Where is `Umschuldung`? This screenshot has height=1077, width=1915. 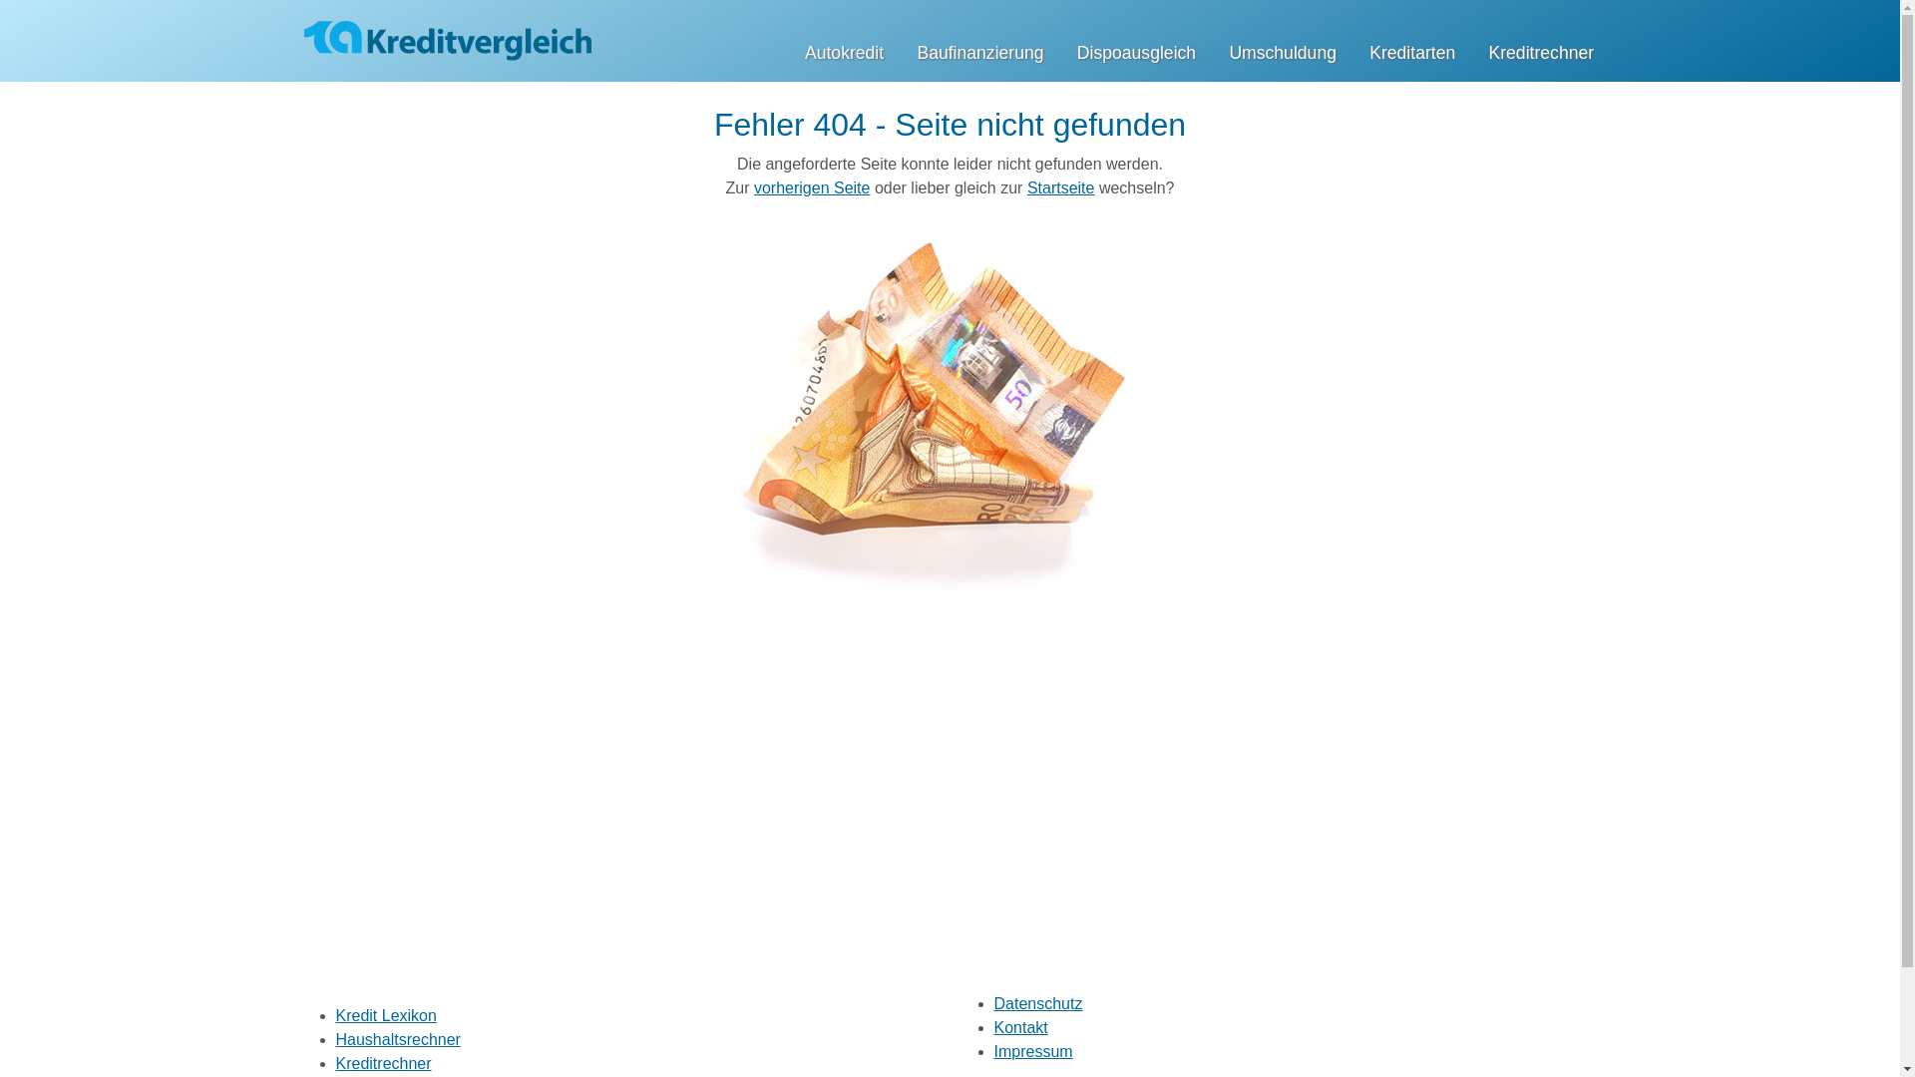 Umschuldung is located at coordinates (1283, 53).